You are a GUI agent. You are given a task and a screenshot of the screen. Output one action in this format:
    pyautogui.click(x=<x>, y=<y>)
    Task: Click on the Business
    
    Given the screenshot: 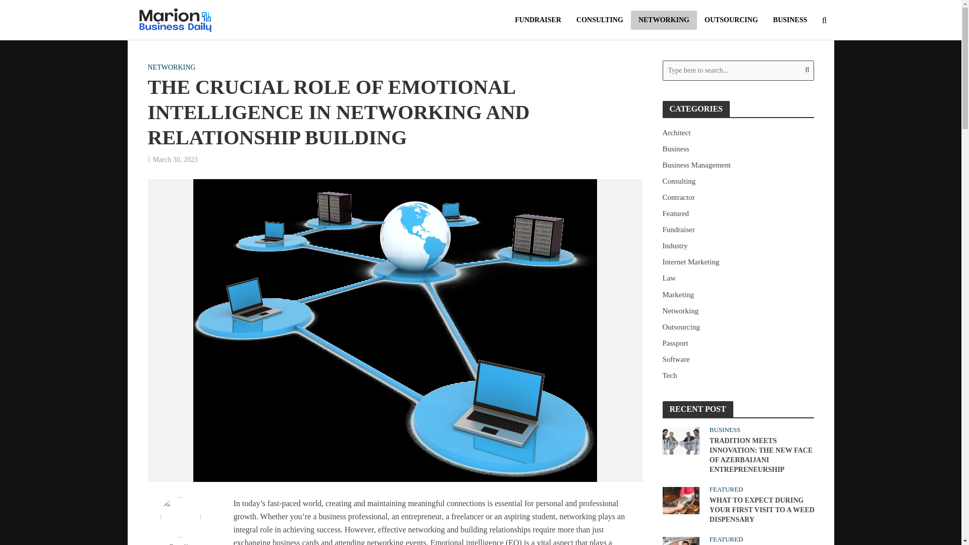 What is the action you would take?
    pyautogui.click(x=738, y=148)
    